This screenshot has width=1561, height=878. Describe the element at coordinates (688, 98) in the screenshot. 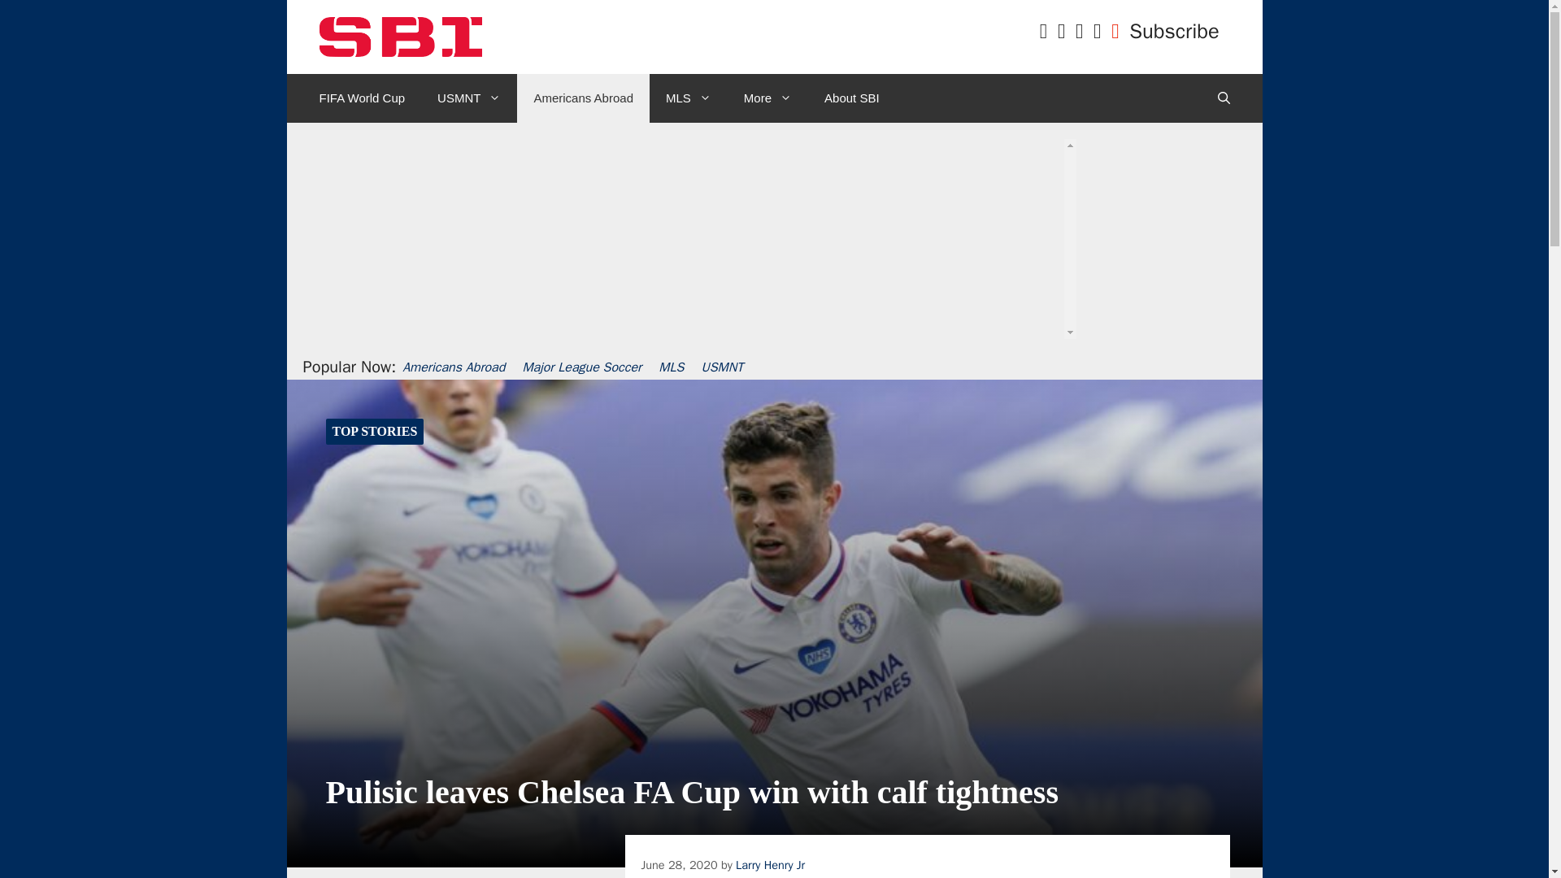

I see `MLS` at that location.